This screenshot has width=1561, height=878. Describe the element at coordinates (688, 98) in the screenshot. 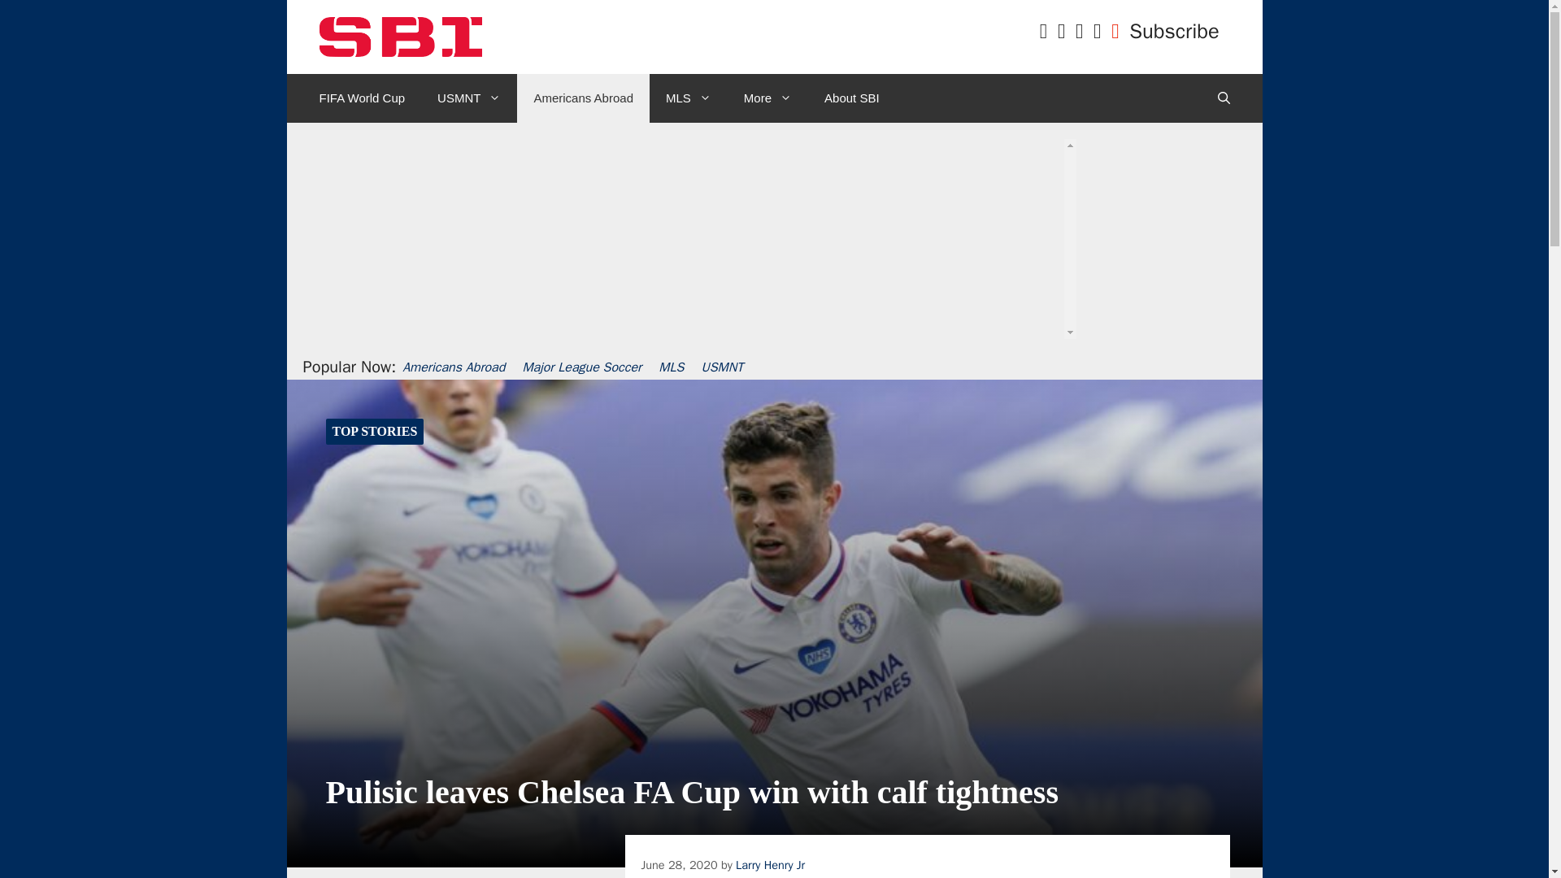

I see `MLS` at that location.